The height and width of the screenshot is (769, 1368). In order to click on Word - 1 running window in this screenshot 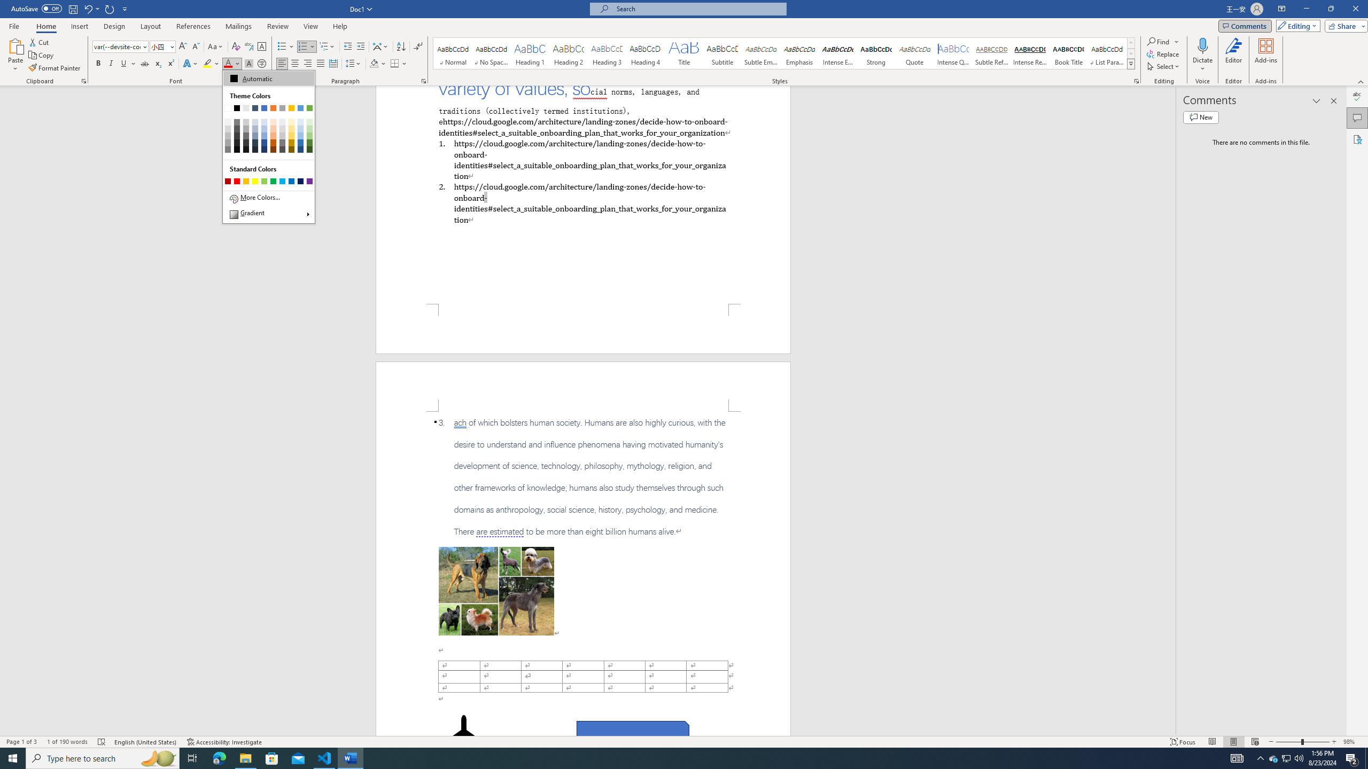, I will do `click(351, 758)`.